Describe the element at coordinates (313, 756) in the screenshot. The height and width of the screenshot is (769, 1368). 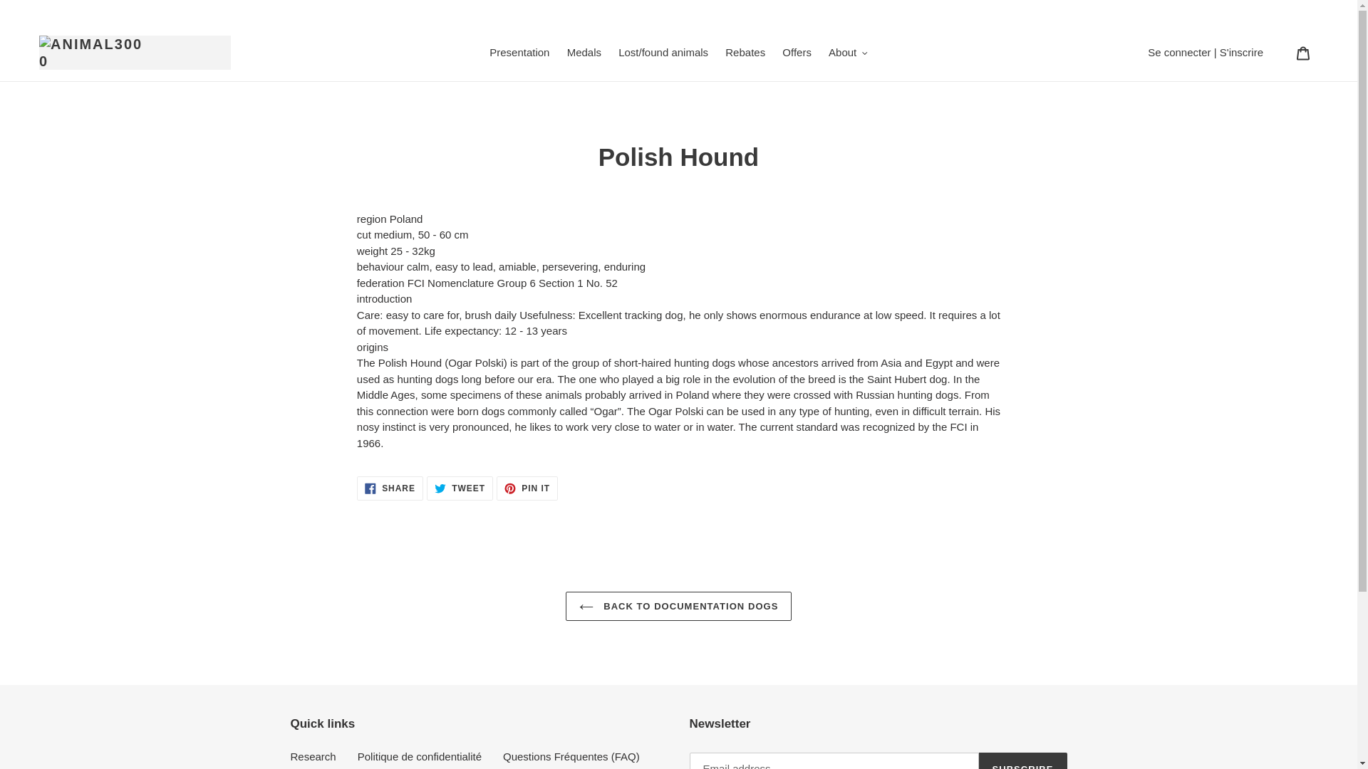
I see `Research` at that location.